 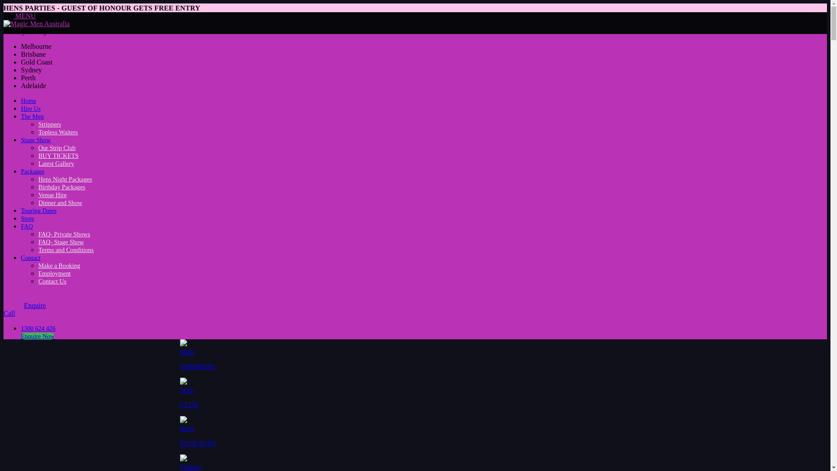 I want to click on Employment, so click(x=54, y=273).